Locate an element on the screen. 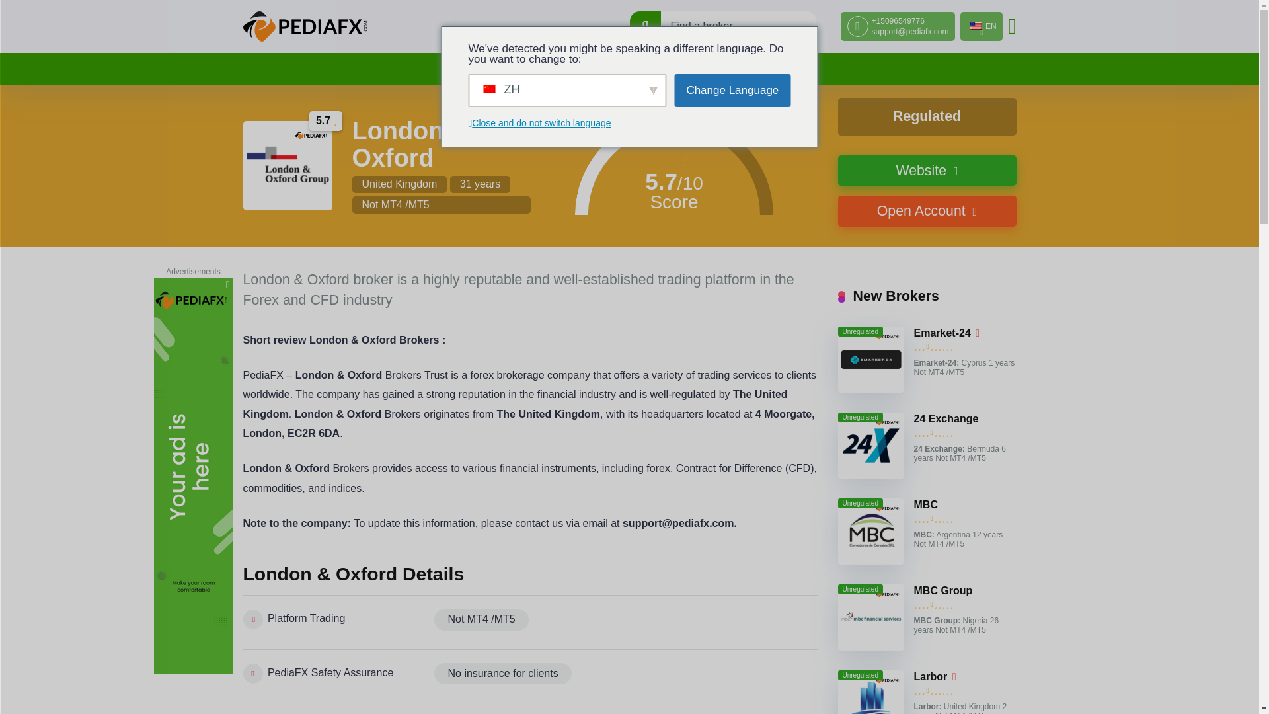 The width and height of the screenshot is (1269, 714). PediaFX - Global online broker review service is located at coordinates (305, 26).